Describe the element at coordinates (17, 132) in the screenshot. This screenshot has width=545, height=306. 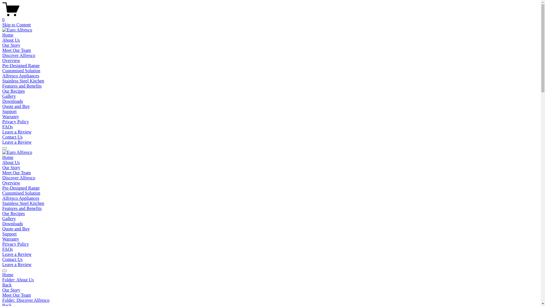
I see `Leave a Review` at that location.